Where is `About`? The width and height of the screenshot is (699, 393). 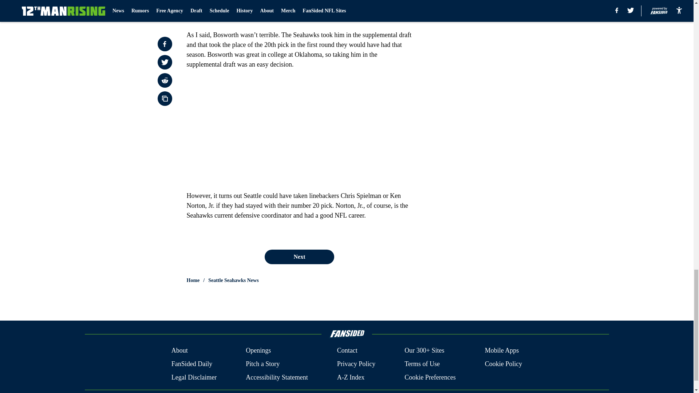 About is located at coordinates (179, 351).